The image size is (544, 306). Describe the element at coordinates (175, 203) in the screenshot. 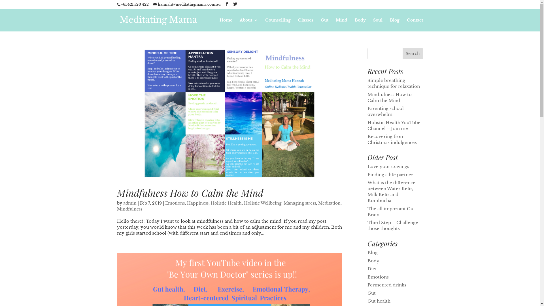

I see `Emotions` at that location.